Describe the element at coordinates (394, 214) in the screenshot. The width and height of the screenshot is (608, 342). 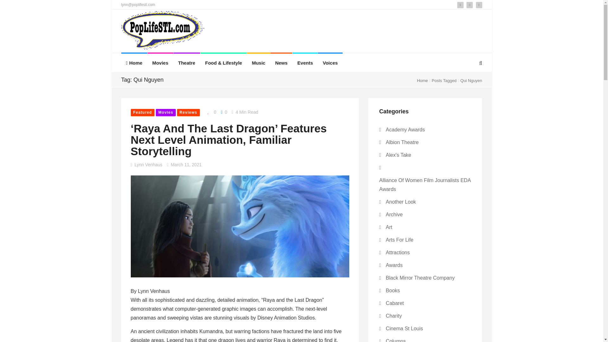
I see `Archive` at that location.